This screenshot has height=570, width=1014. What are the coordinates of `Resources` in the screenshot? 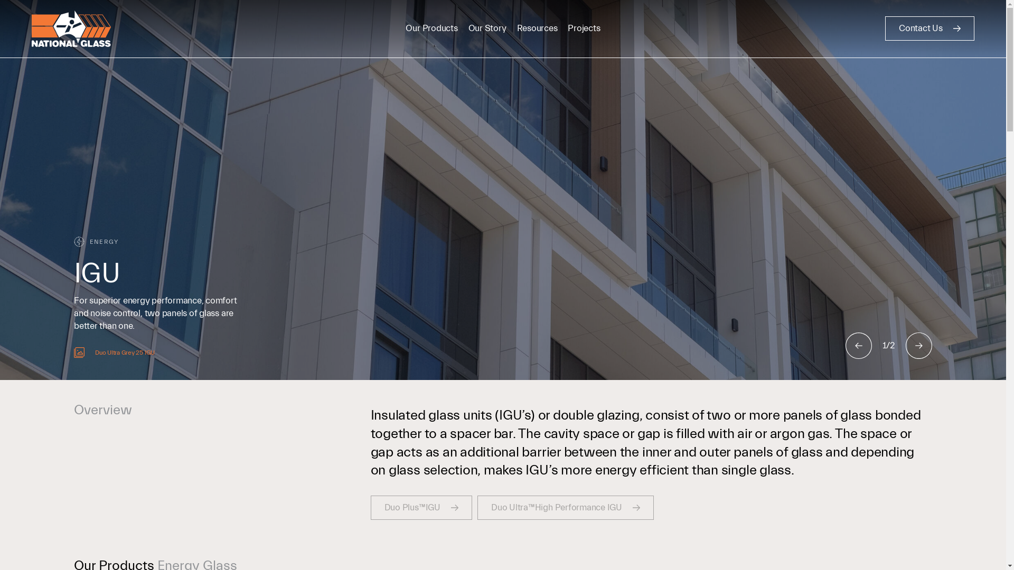 It's located at (118, 270).